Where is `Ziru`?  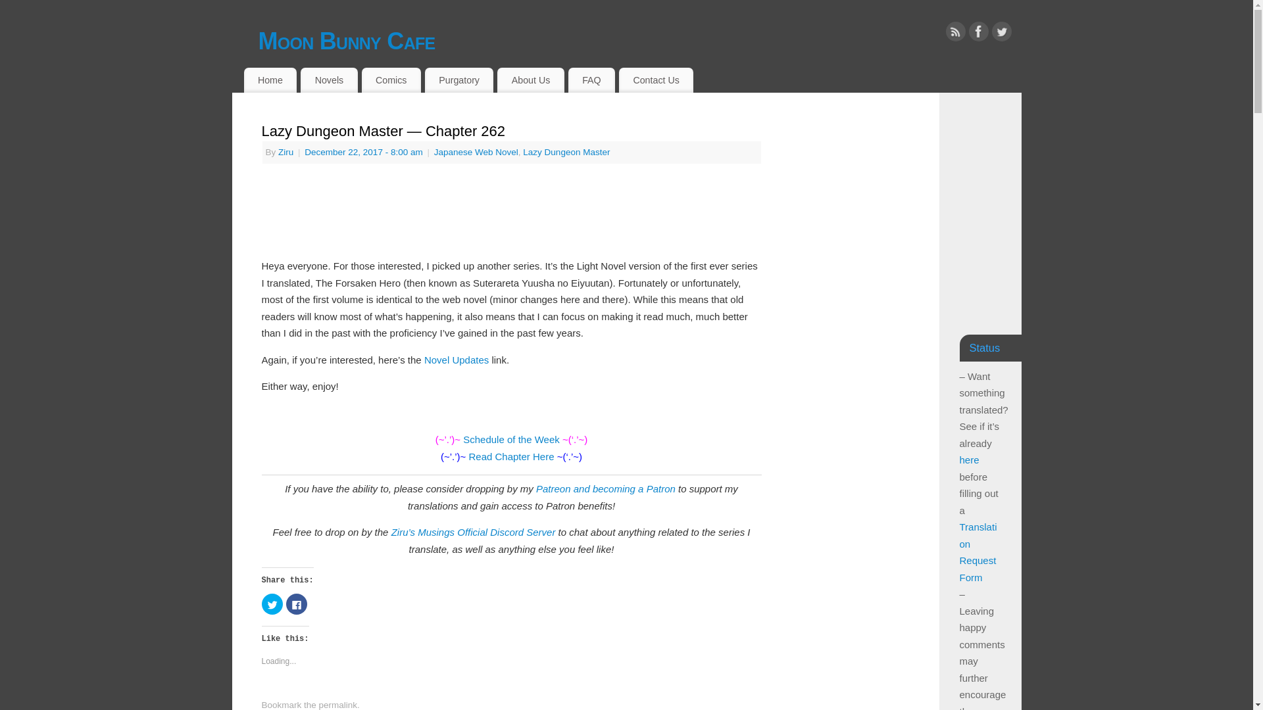
Ziru is located at coordinates (285, 151).